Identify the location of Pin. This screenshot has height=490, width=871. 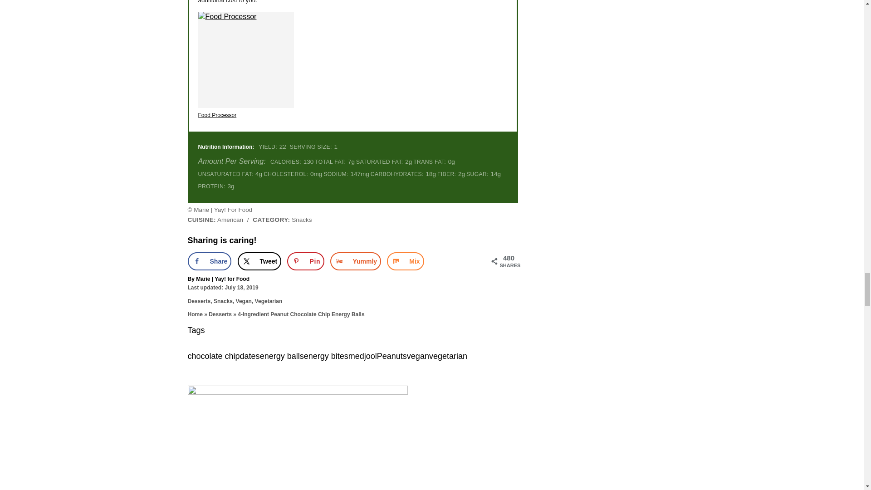
(306, 261).